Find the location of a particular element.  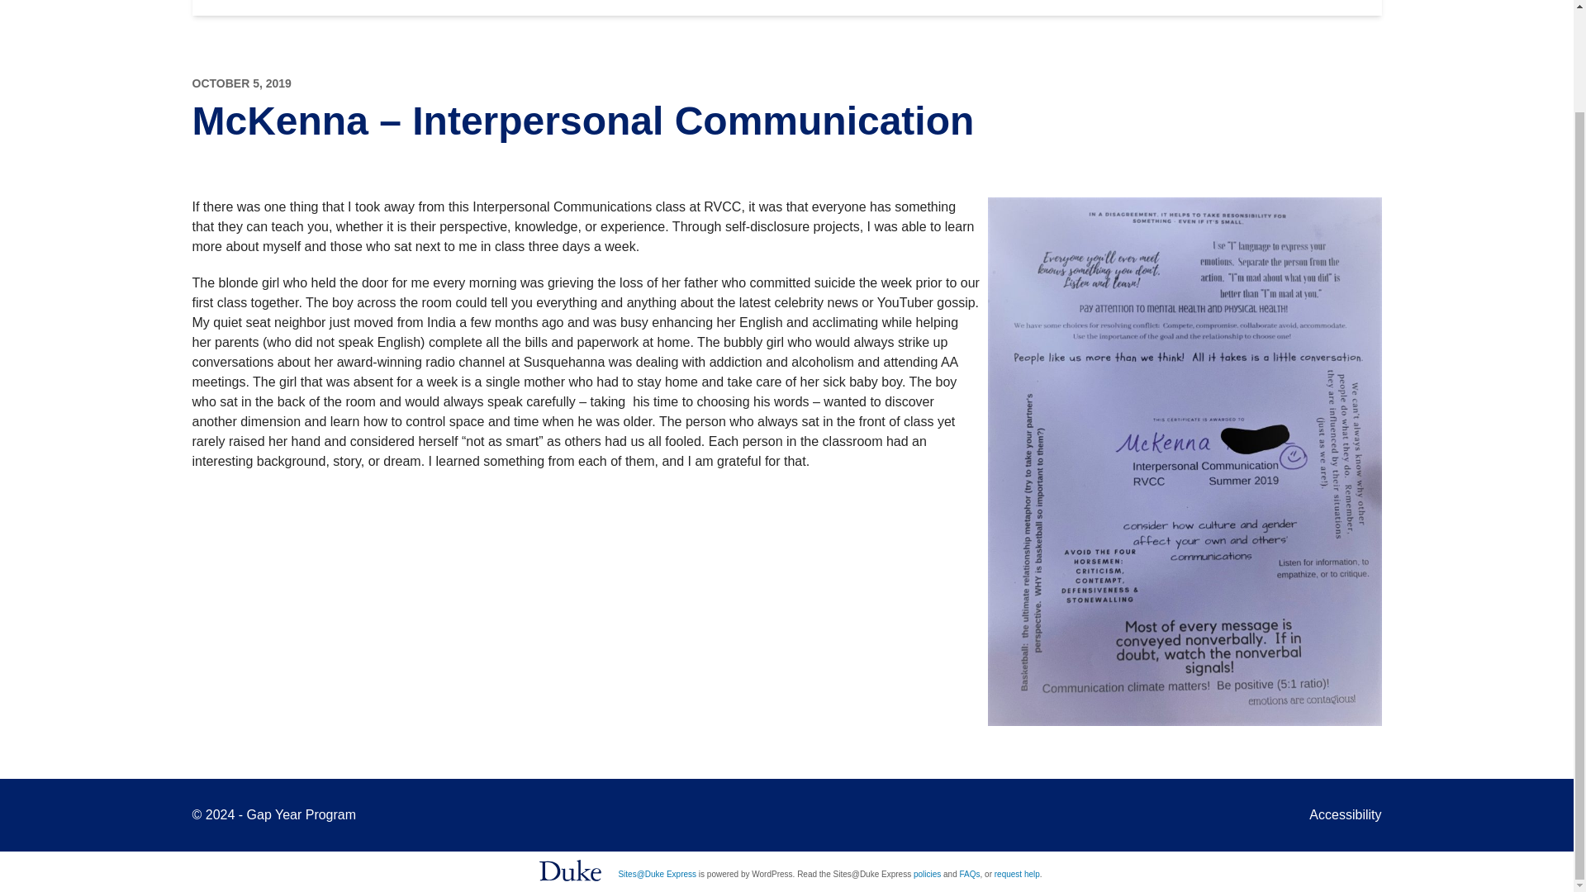

FAQs is located at coordinates (970, 874).